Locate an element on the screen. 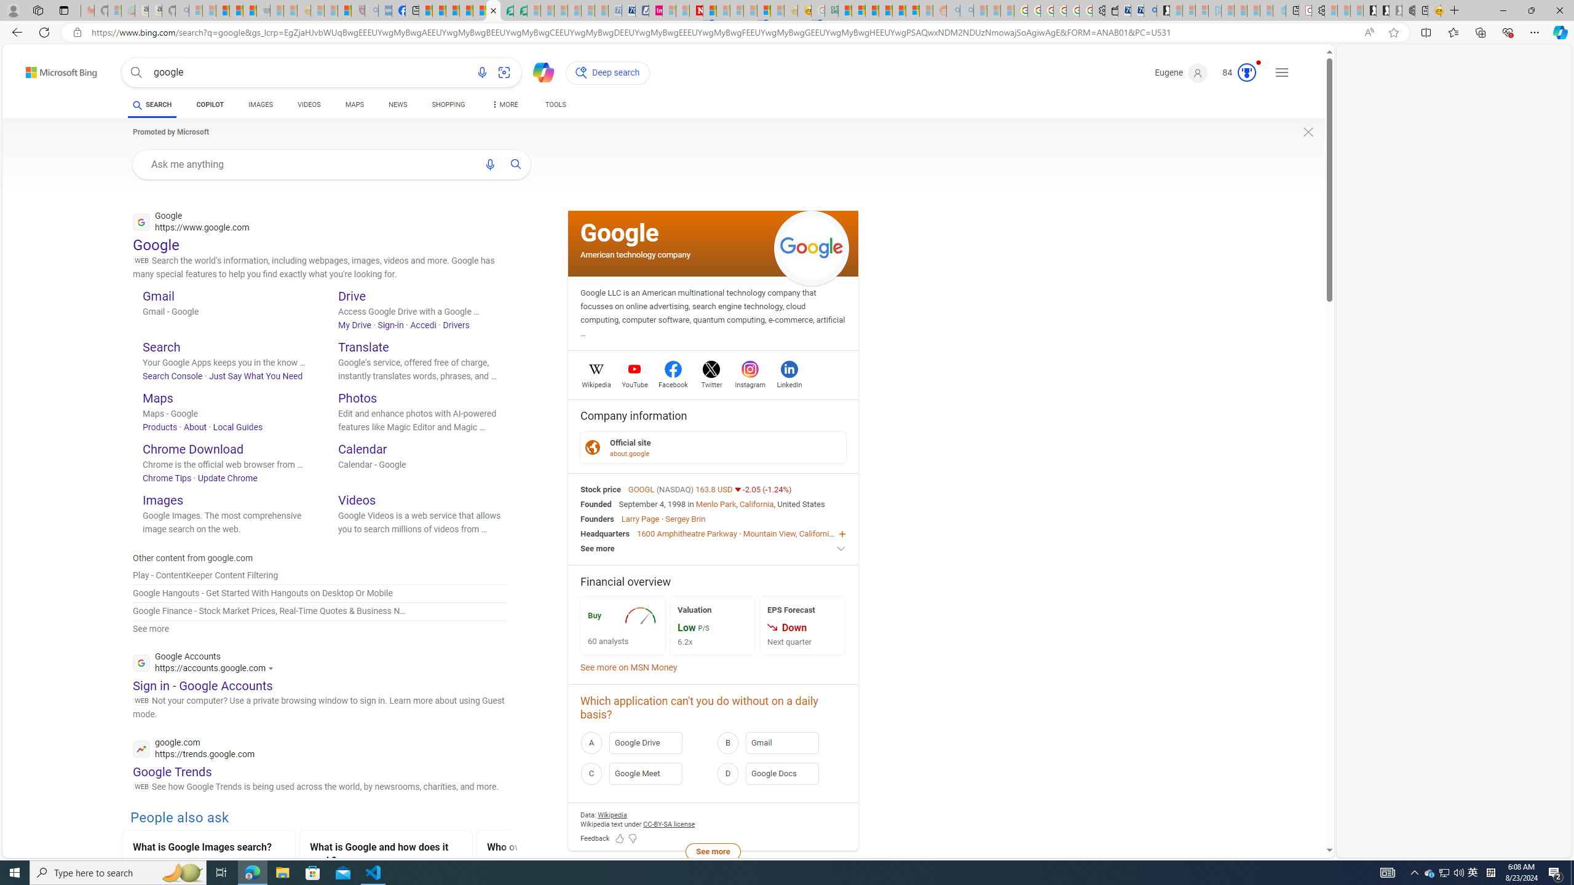 The height and width of the screenshot is (885, 1574). SHOPPING is located at coordinates (448, 104).